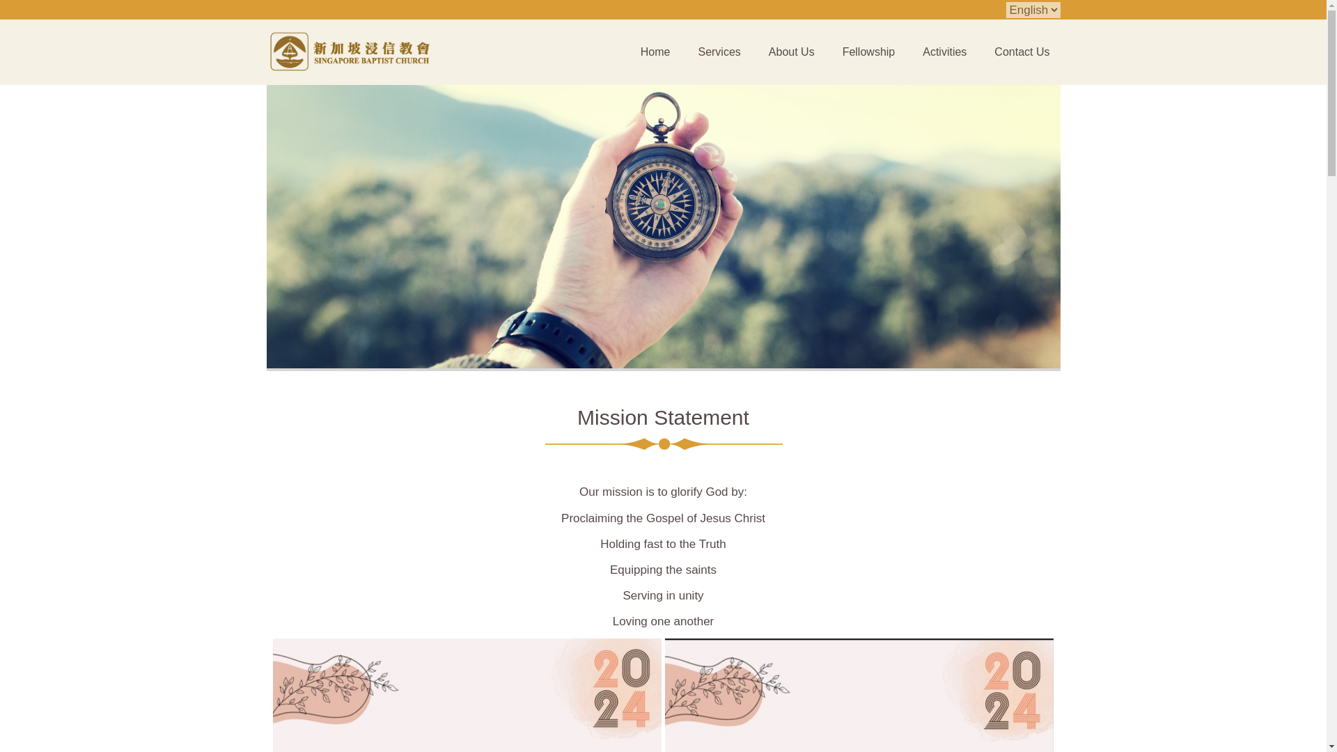 The image size is (1337, 752). What do you see at coordinates (719, 52) in the screenshot?
I see `Services` at bounding box center [719, 52].